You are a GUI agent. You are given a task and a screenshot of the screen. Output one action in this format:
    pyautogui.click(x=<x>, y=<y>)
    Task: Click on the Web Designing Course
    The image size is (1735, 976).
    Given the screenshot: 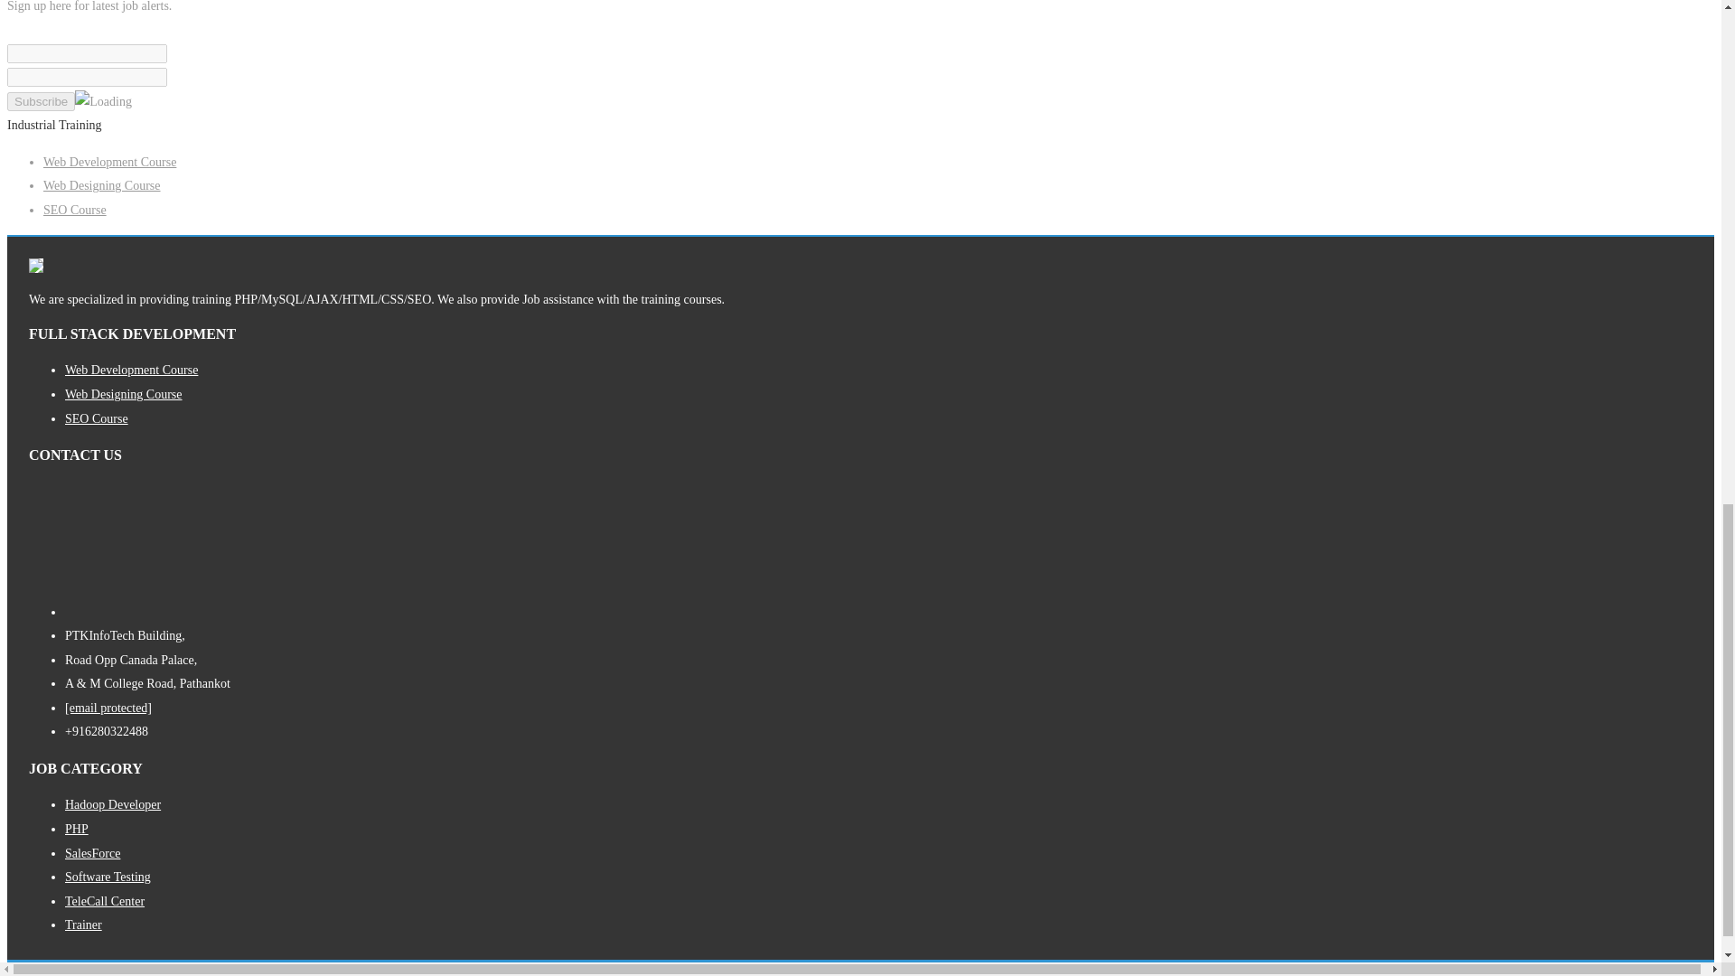 What is the action you would take?
    pyautogui.click(x=102, y=184)
    